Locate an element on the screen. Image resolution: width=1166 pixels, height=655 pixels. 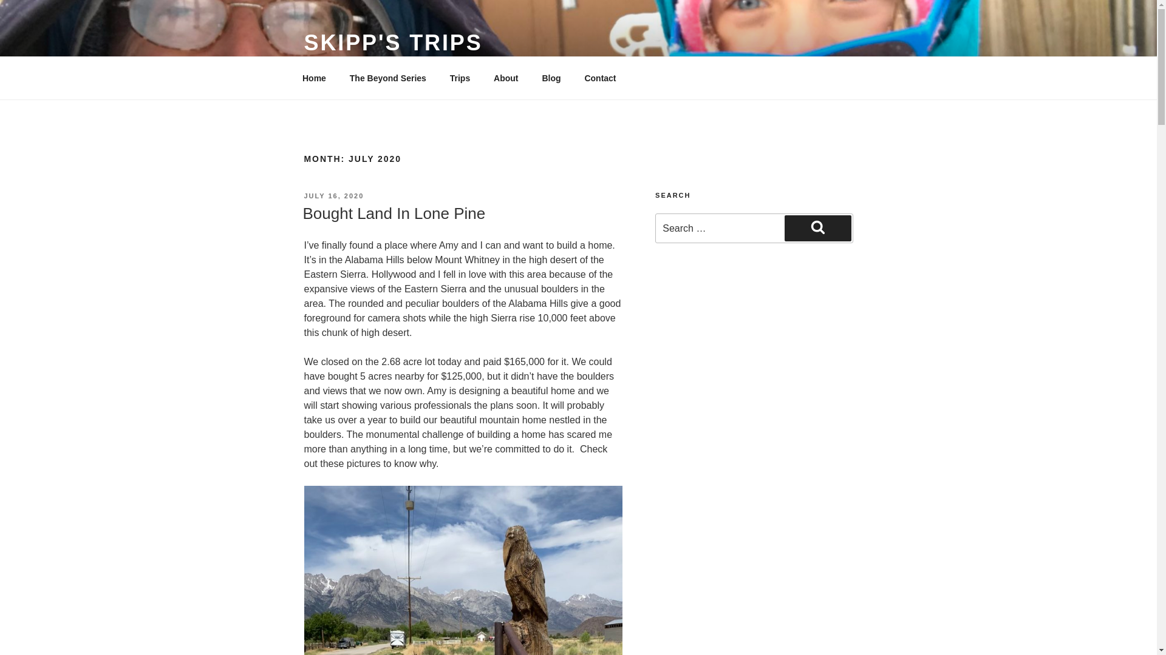
JULY 16, 2020 is located at coordinates (333, 196).